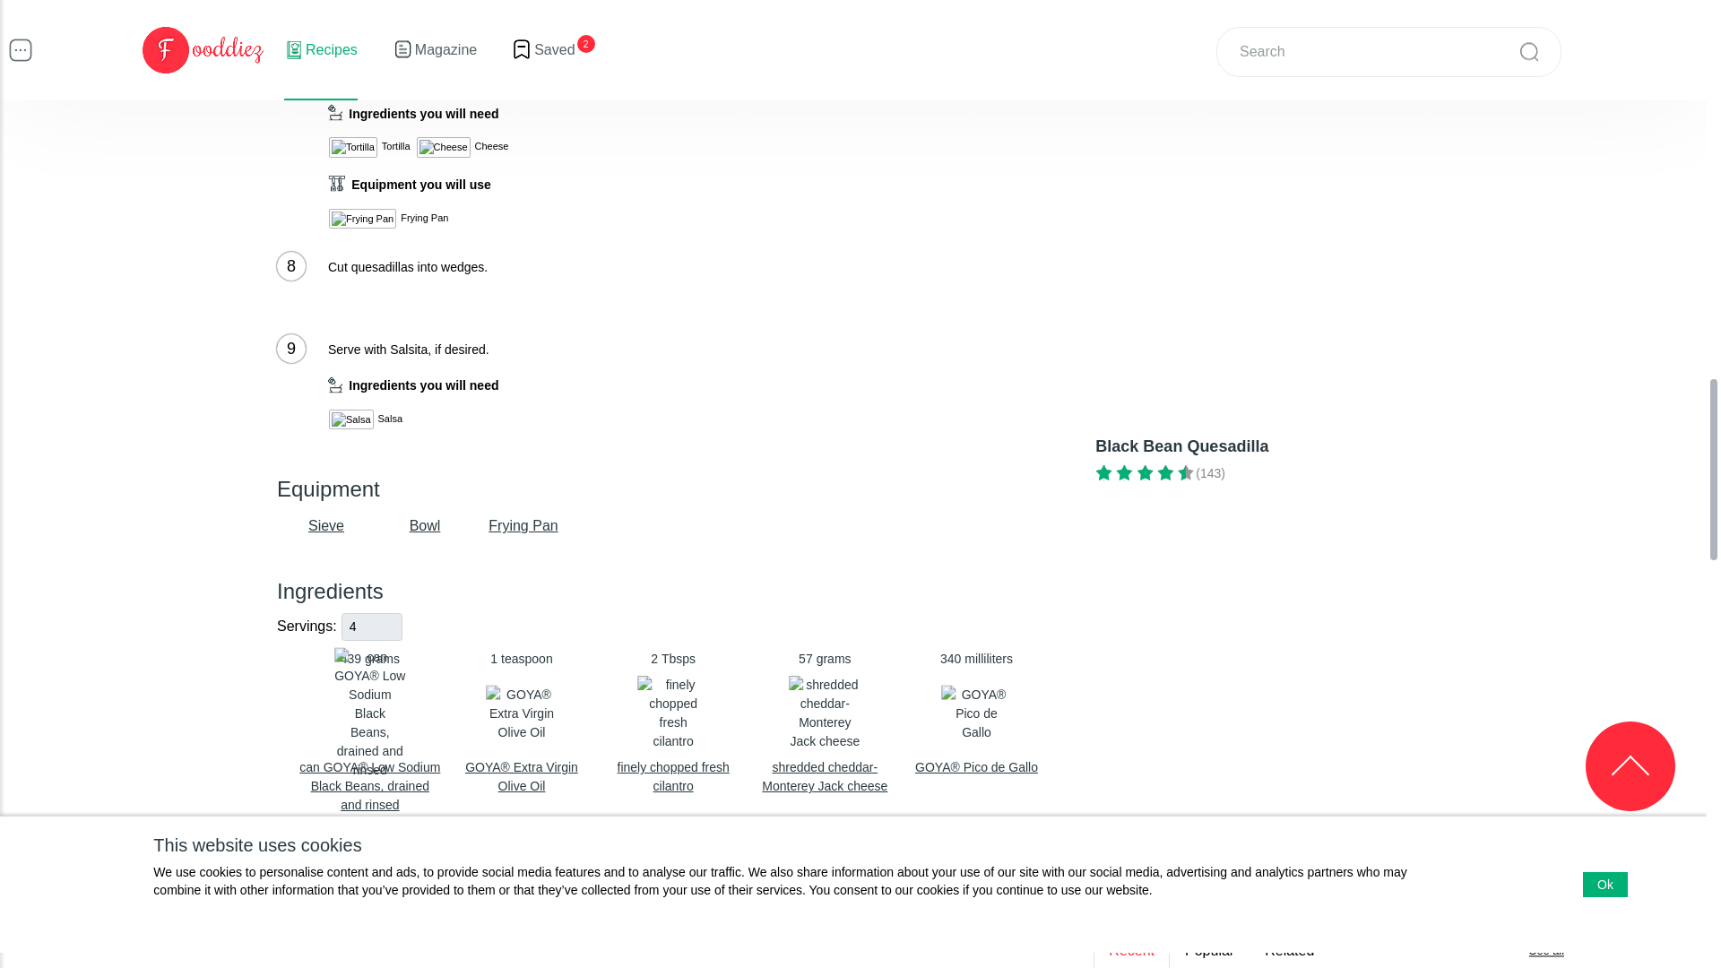  Describe the element at coordinates (371, 626) in the screenshot. I see `4` at that location.